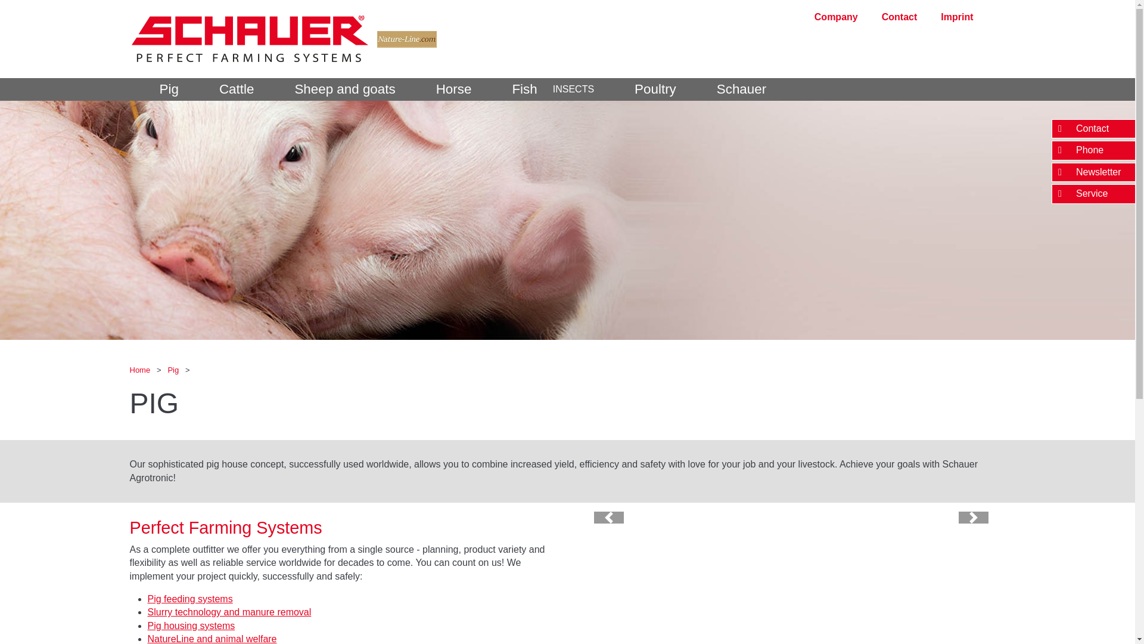  Describe the element at coordinates (141, 370) in the screenshot. I see `Home` at that location.